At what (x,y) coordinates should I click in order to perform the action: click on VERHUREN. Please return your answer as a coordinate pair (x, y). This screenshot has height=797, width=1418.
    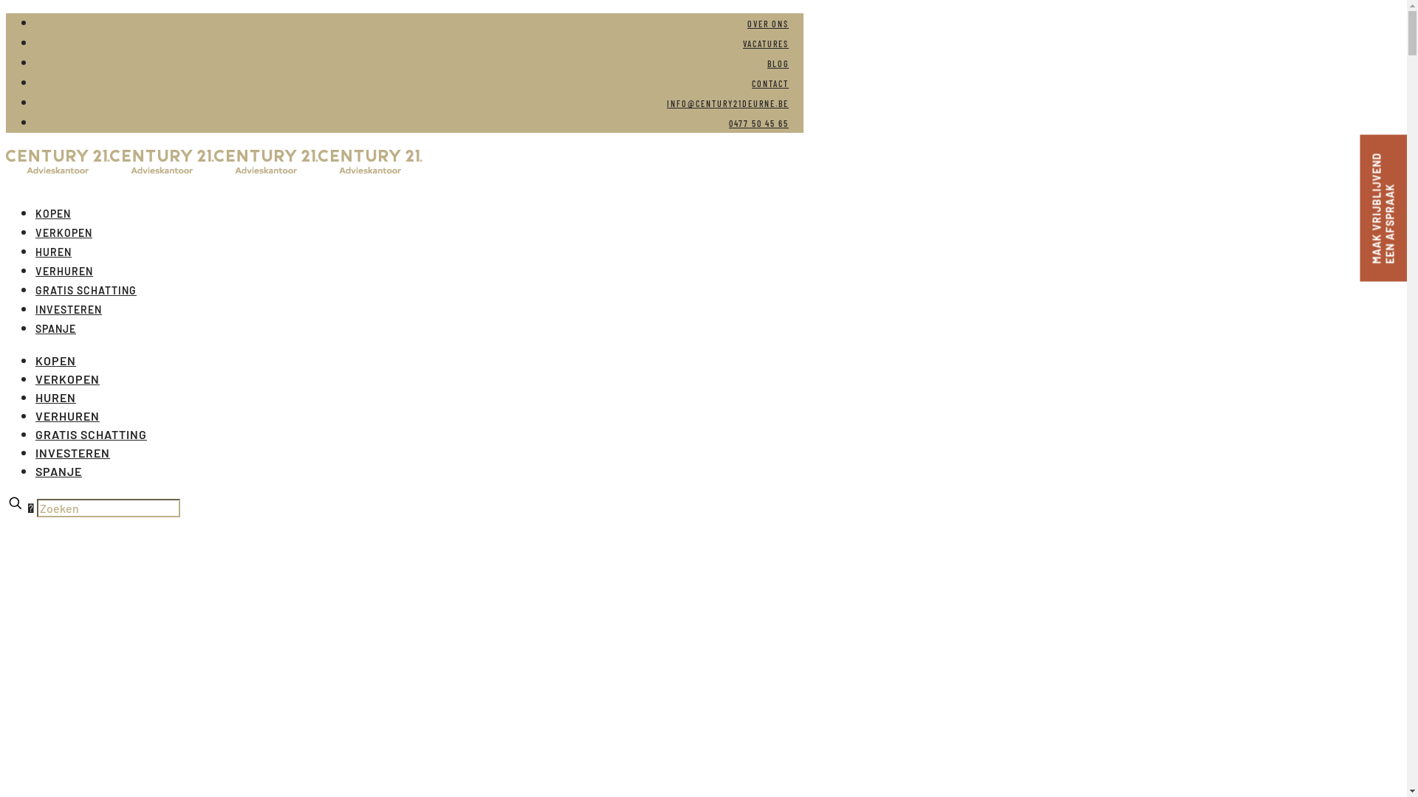
    Looking at the image, I should click on (68, 416).